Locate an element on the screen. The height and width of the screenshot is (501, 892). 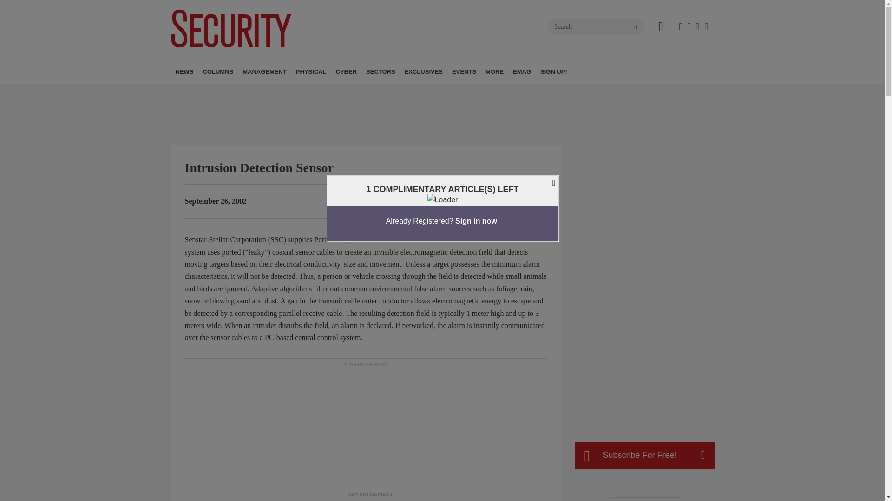
ENTERPRISE SERVICES is located at coordinates (300, 92).